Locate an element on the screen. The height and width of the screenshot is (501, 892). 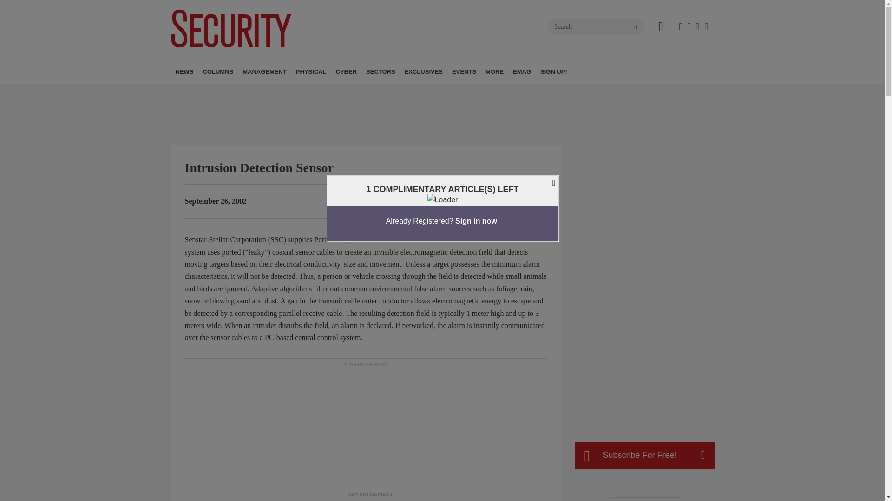
ENTERPRISE SERVICES is located at coordinates (300, 92).